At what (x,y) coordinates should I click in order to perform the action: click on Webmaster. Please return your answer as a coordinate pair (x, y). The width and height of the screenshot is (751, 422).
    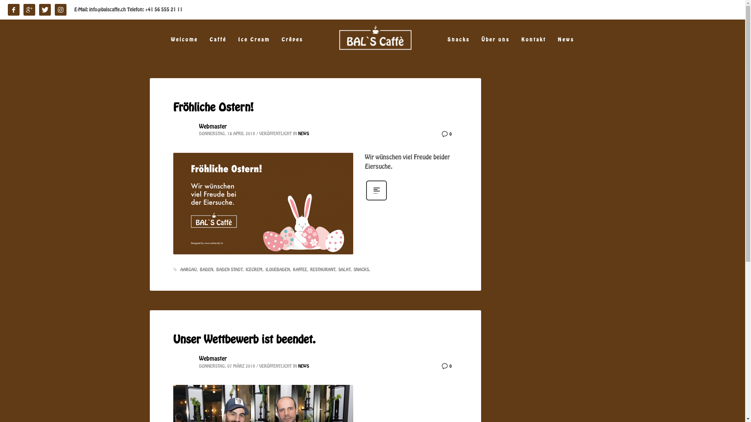
    Looking at the image, I should click on (213, 359).